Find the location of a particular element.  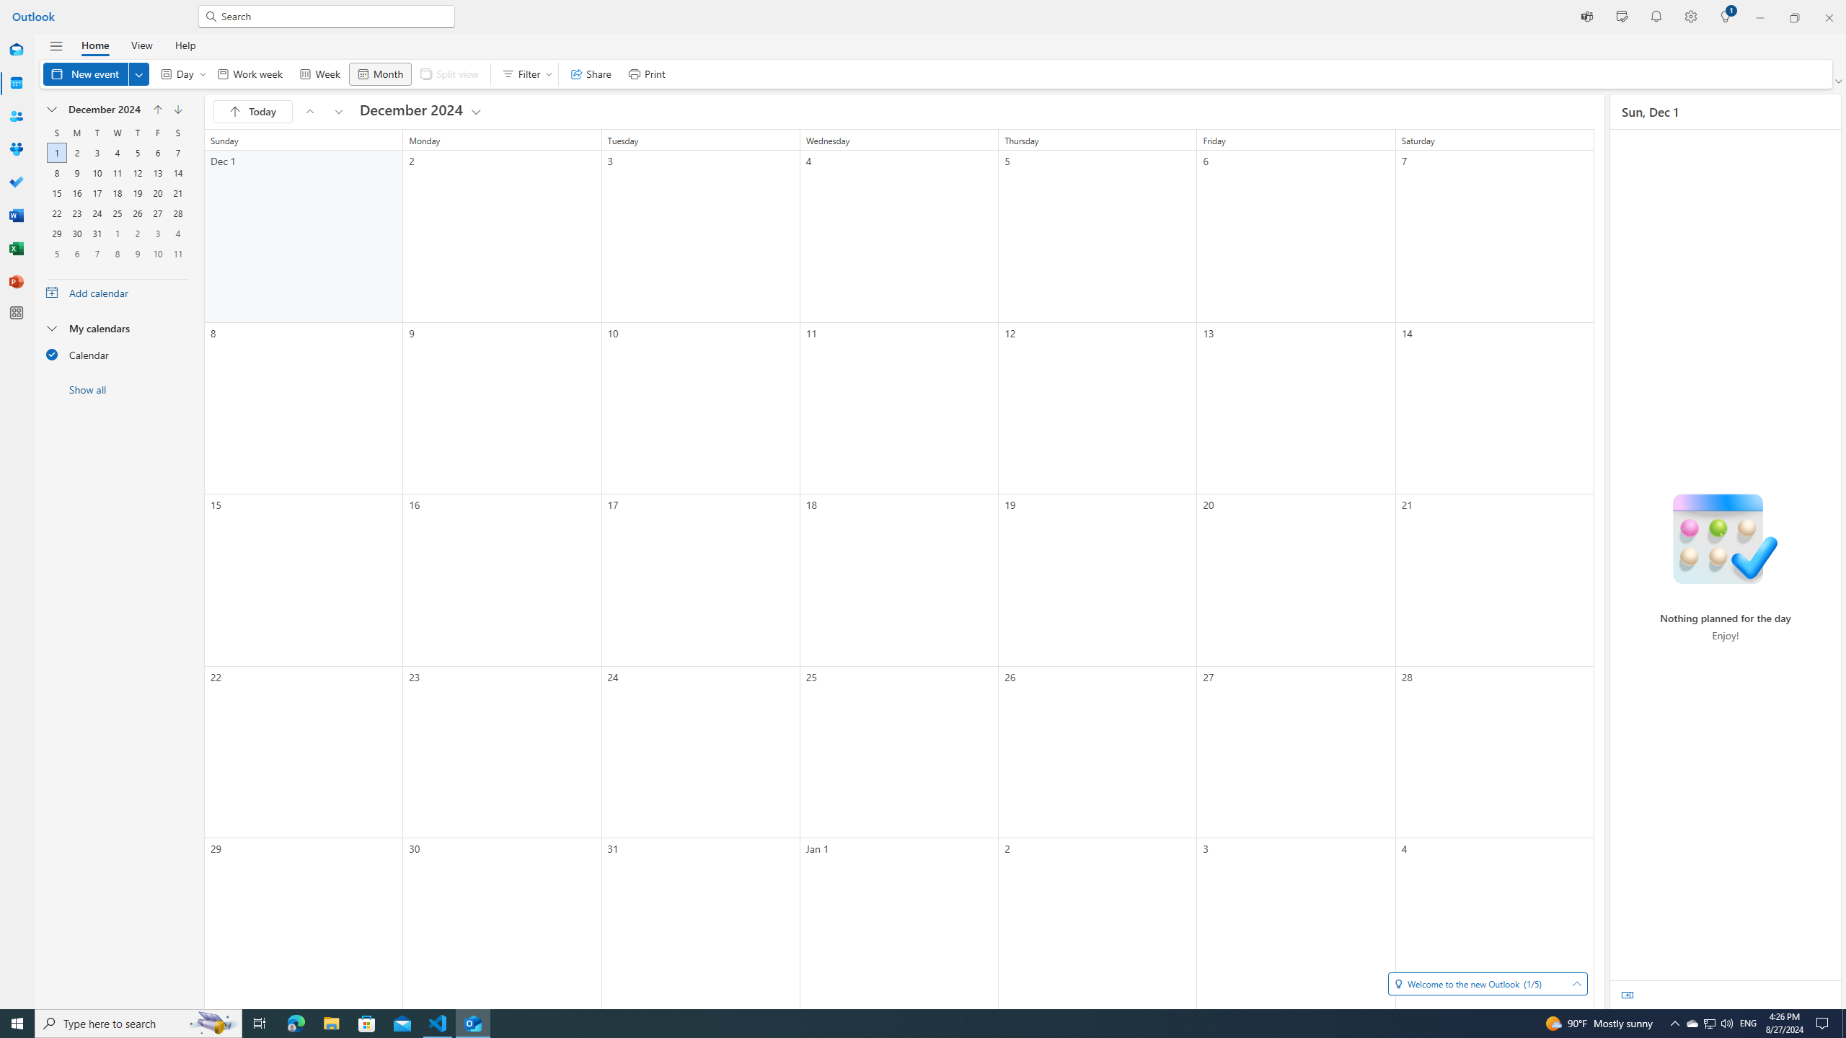

16, December, 2024 is located at coordinates (117, 153).